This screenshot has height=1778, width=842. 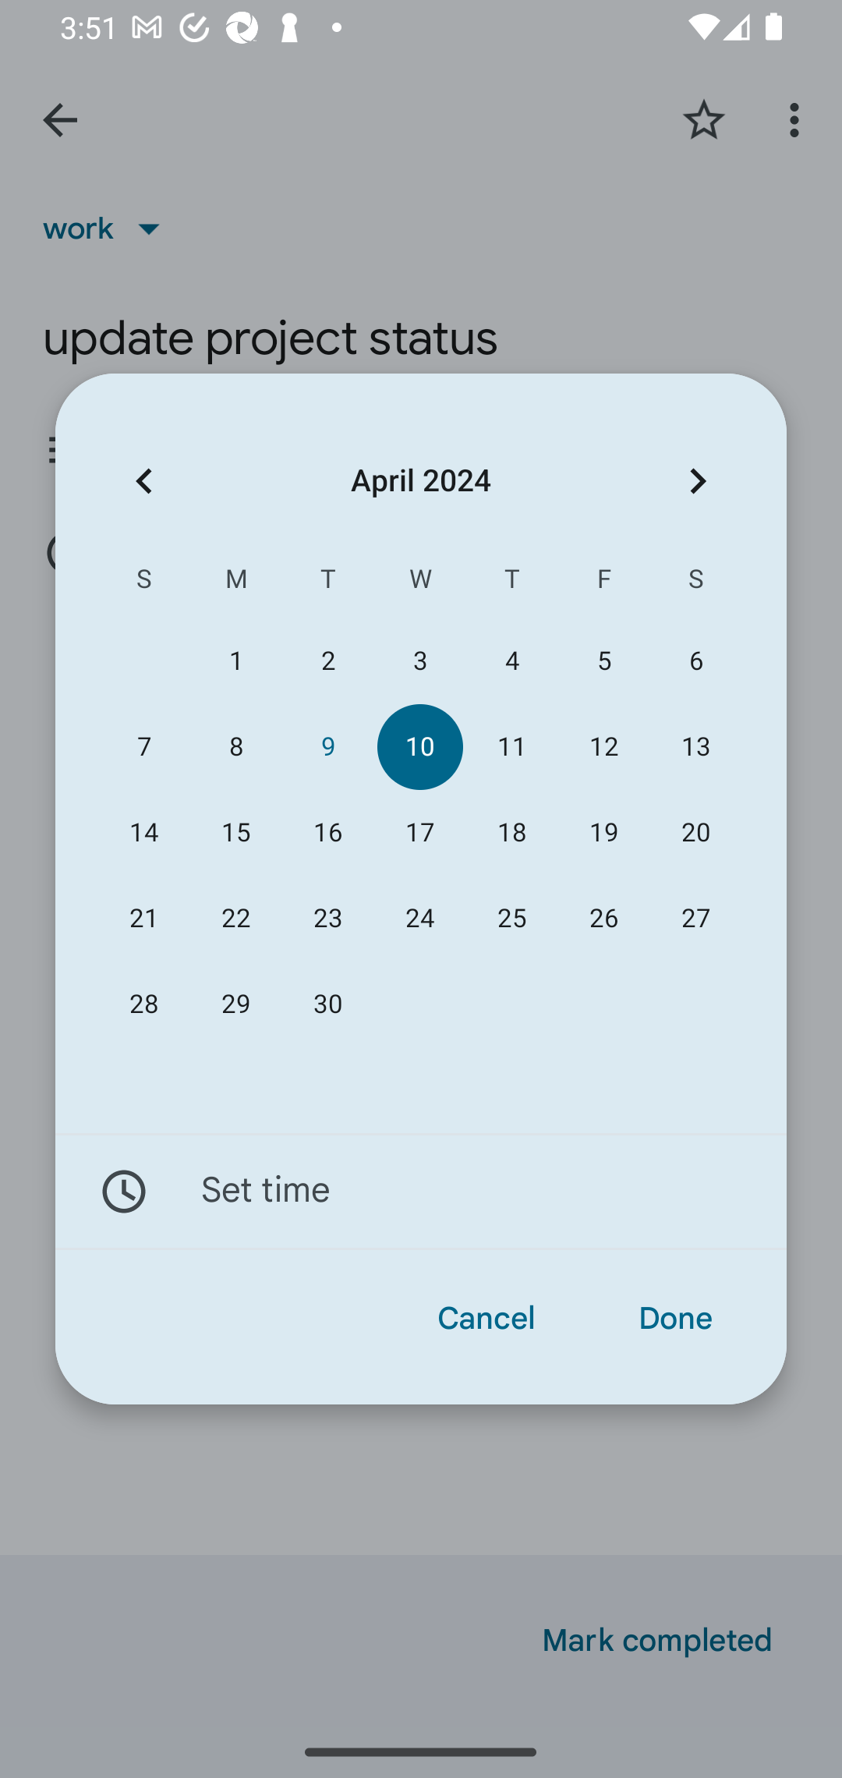 What do you see at coordinates (327, 746) in the screenshot?
I see `9 09 April 2024` at bounding box center [327, 746].